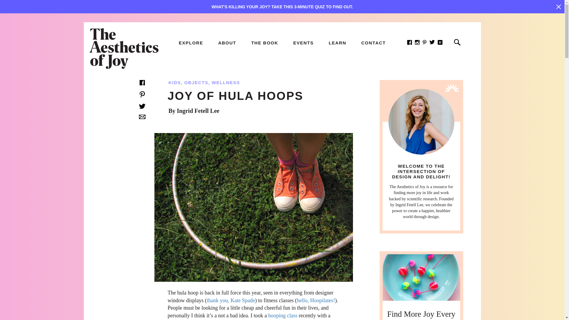 The image size is (569, 320). I want to click on EVENTS, so click(303, 43).